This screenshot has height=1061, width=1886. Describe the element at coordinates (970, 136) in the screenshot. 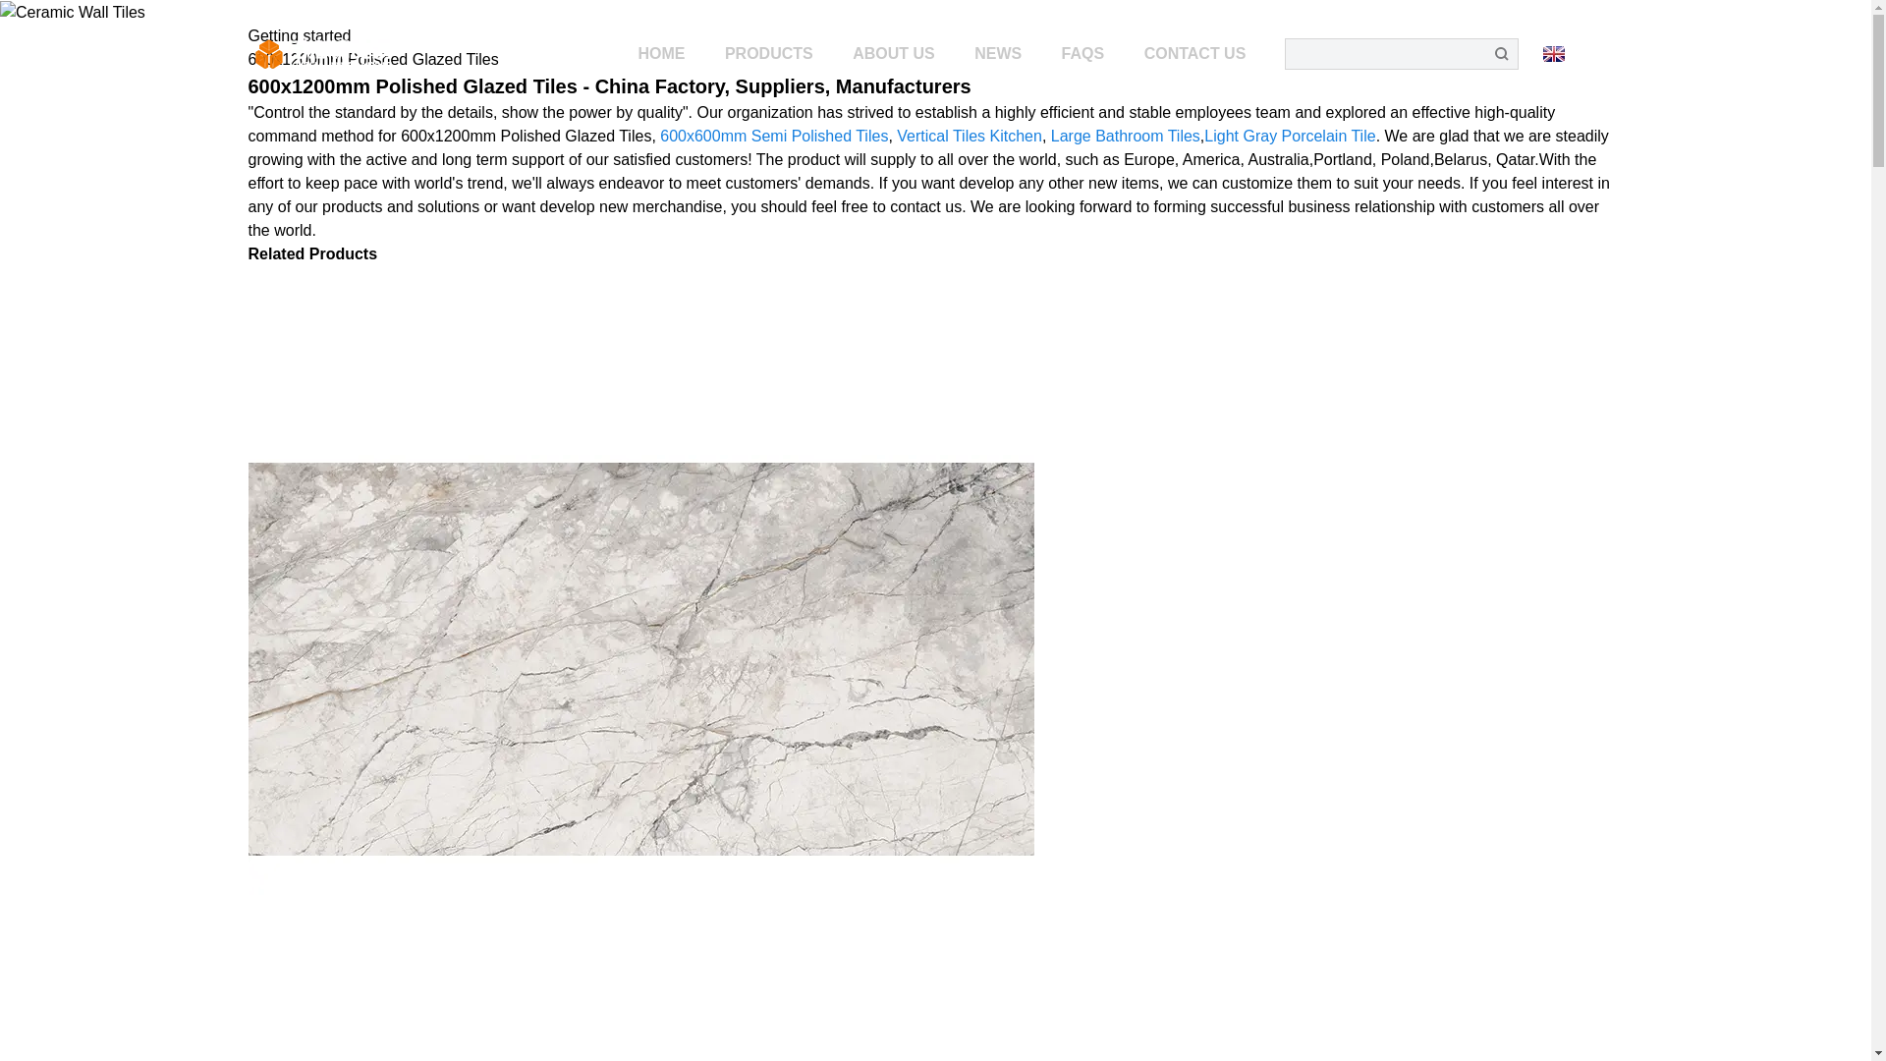

I see `Vertical Tiles Kitchen` at that location.